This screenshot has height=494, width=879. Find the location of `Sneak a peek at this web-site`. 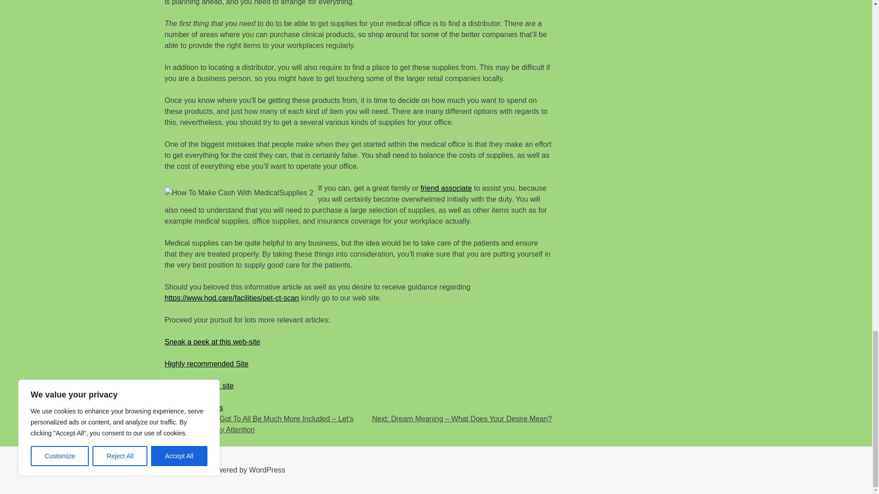

Sneak a peek at this web-site is located at coordinates (212, 341).